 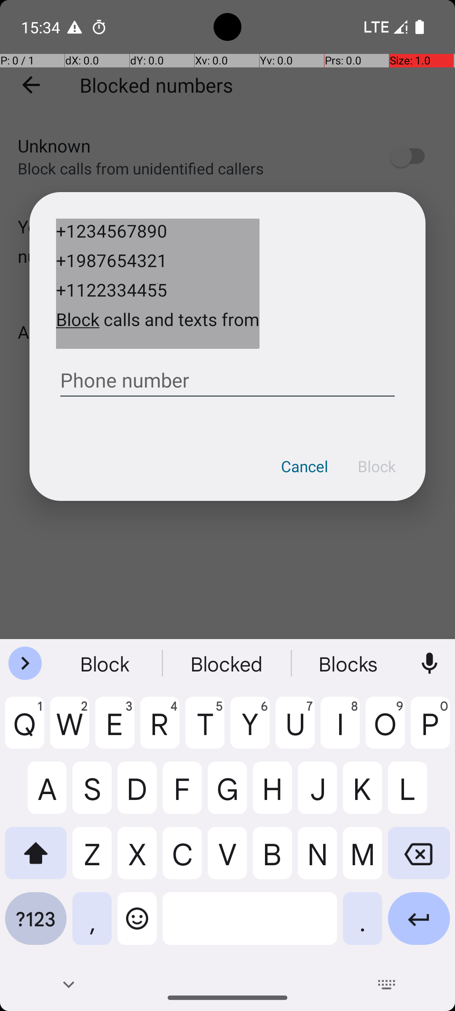 I want to click on C, so click(x=182, y=859).